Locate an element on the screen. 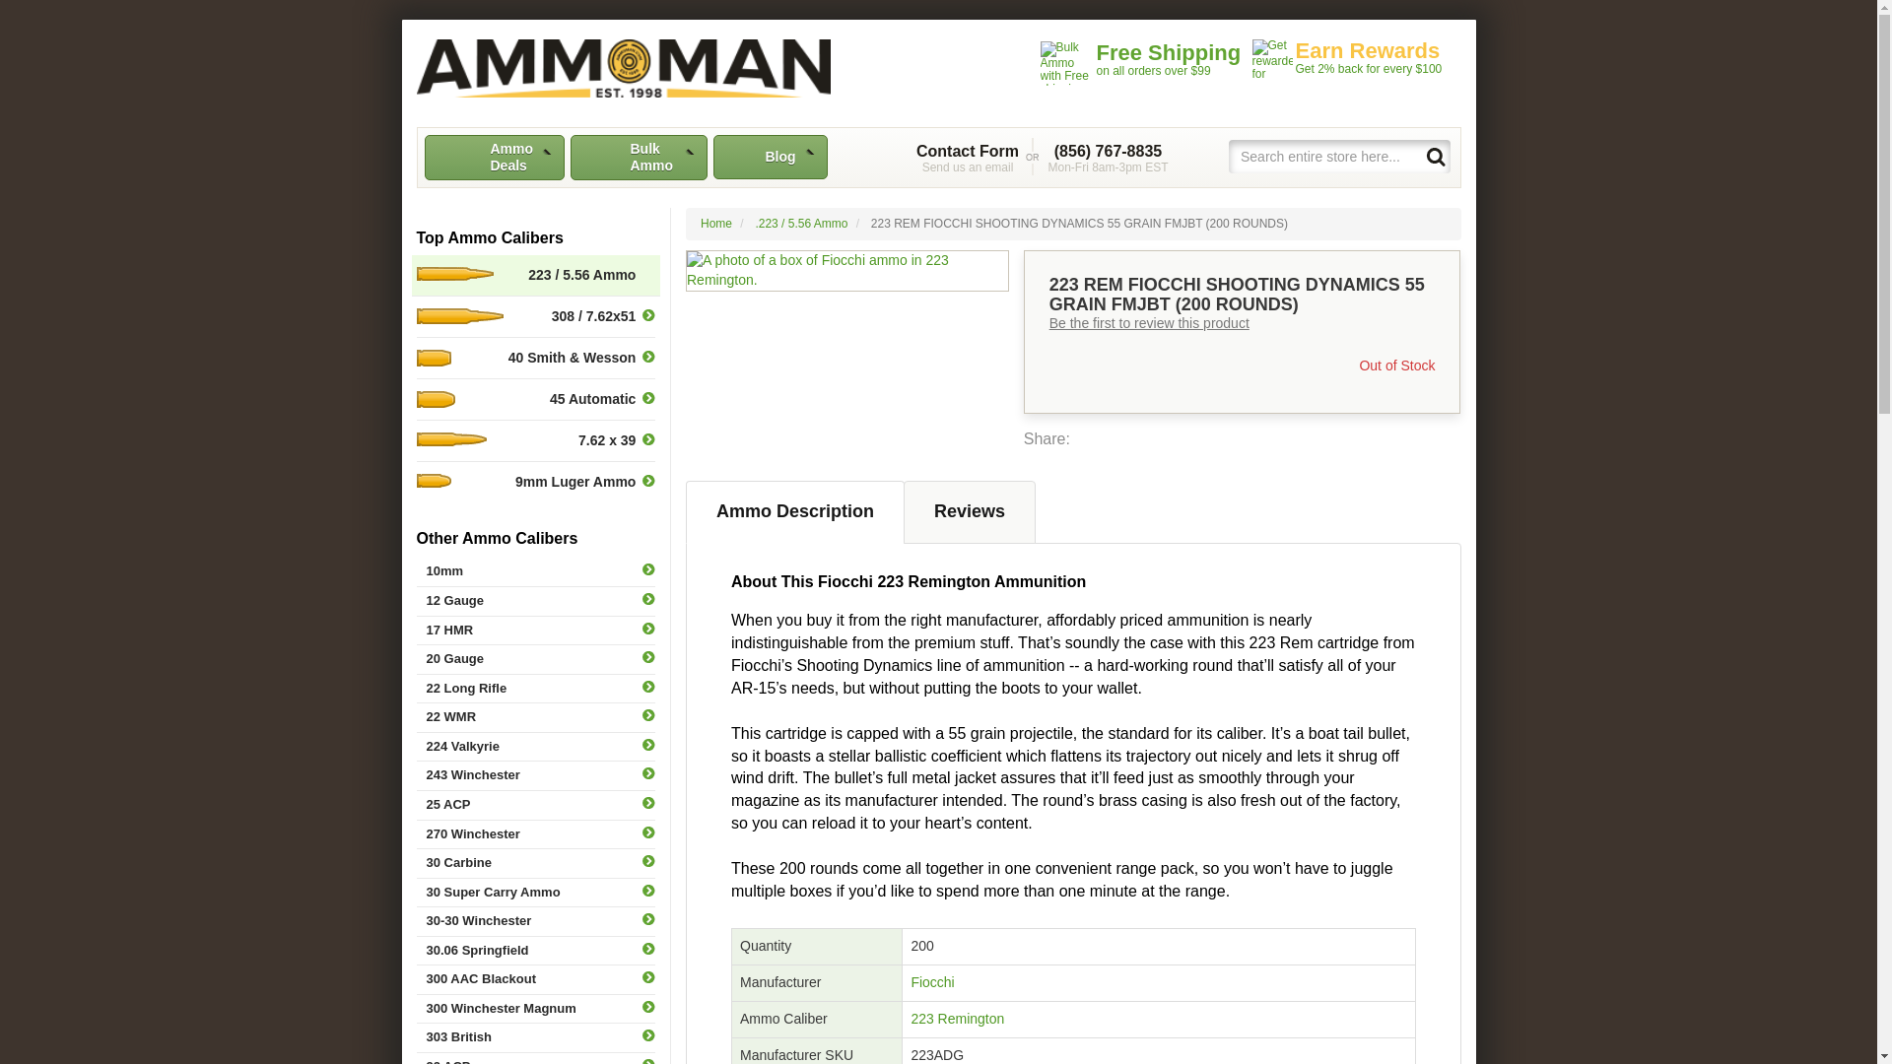  Ammo Description is located at coordinates (535, 631).